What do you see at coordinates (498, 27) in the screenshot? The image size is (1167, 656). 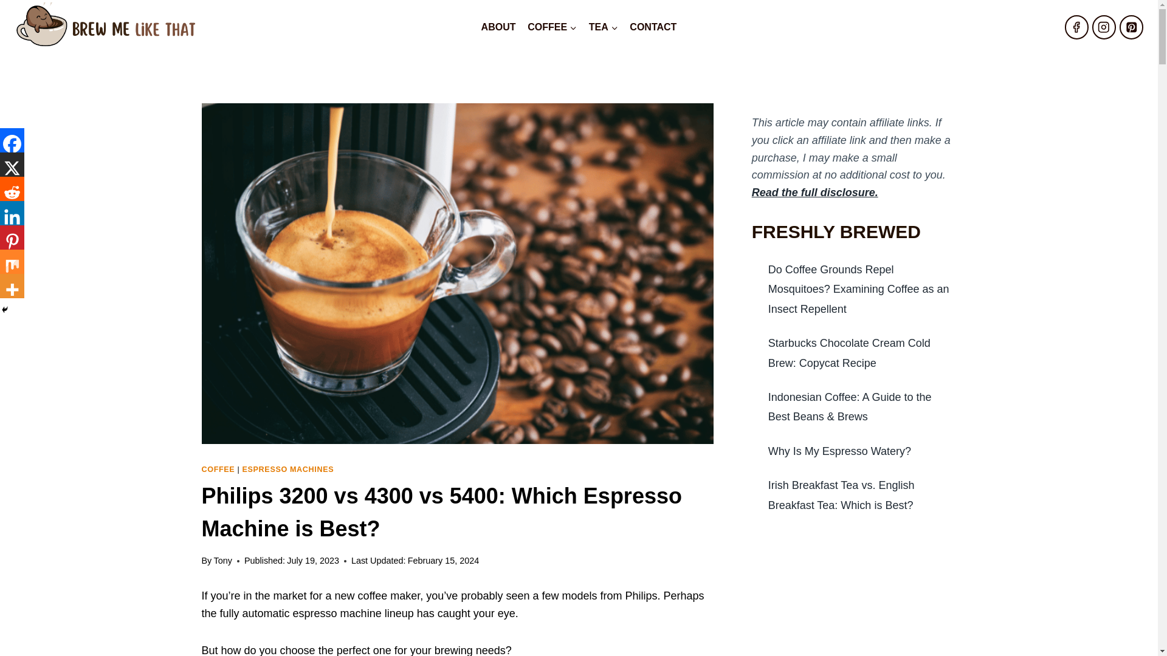 I see `ABOUT` at bounding box center [498, 27].